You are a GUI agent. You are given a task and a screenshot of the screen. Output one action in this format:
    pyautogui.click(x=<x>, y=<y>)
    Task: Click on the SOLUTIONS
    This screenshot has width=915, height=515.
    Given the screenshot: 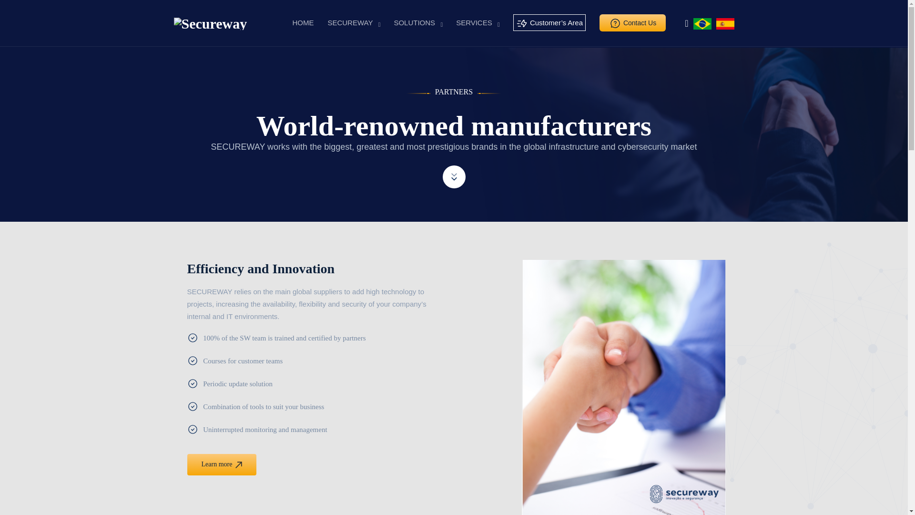 What is the action you would take?
    pyautogui.click(x=414, y=22)
    